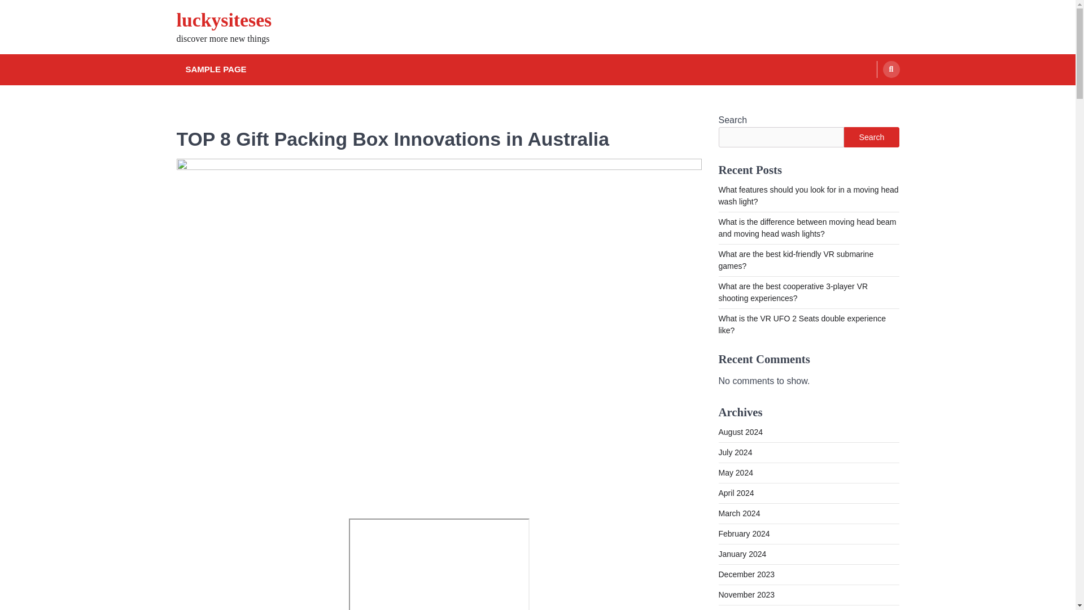 The image size is (1084, 610). I want to click on February 2024, so click(744, 533).